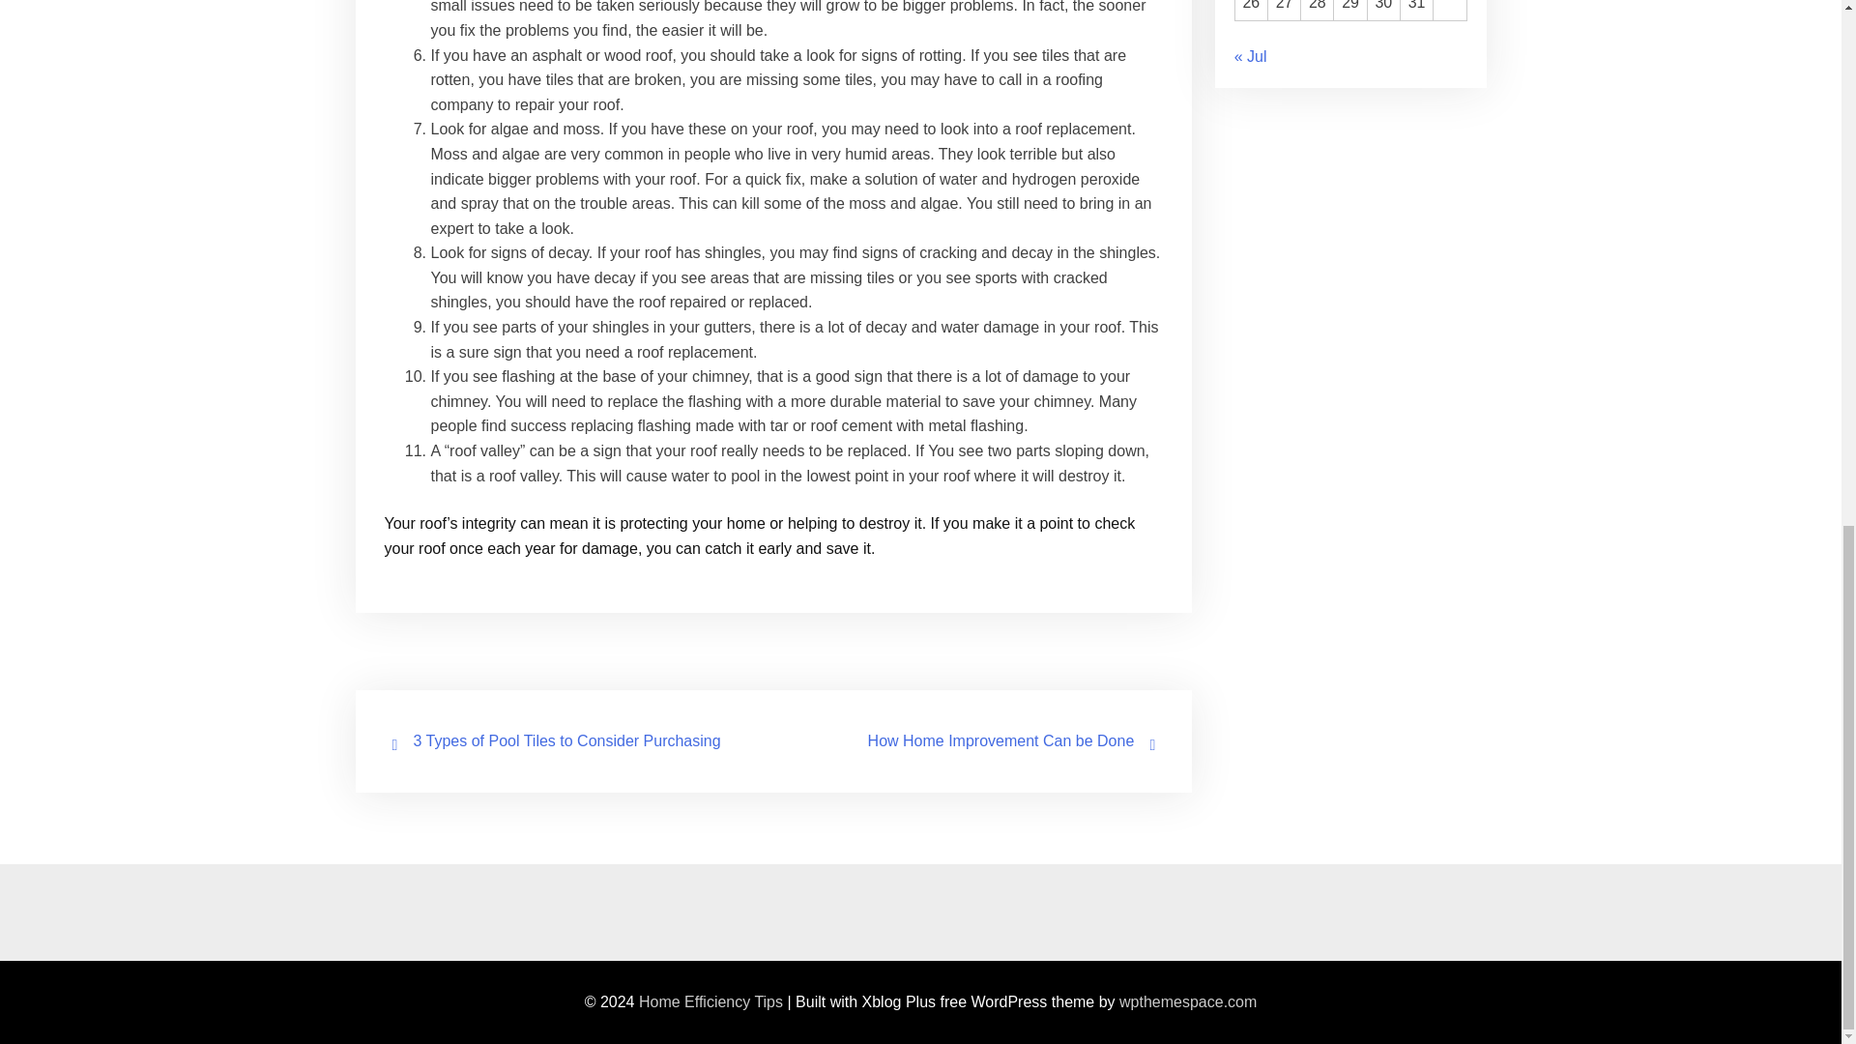 This screenshot has width=1856, height=1044. What do you see at coordinates (710, 1001) in the screenshot?
I see `Home Efficiency Tips` at bounding box center [710, 1001].